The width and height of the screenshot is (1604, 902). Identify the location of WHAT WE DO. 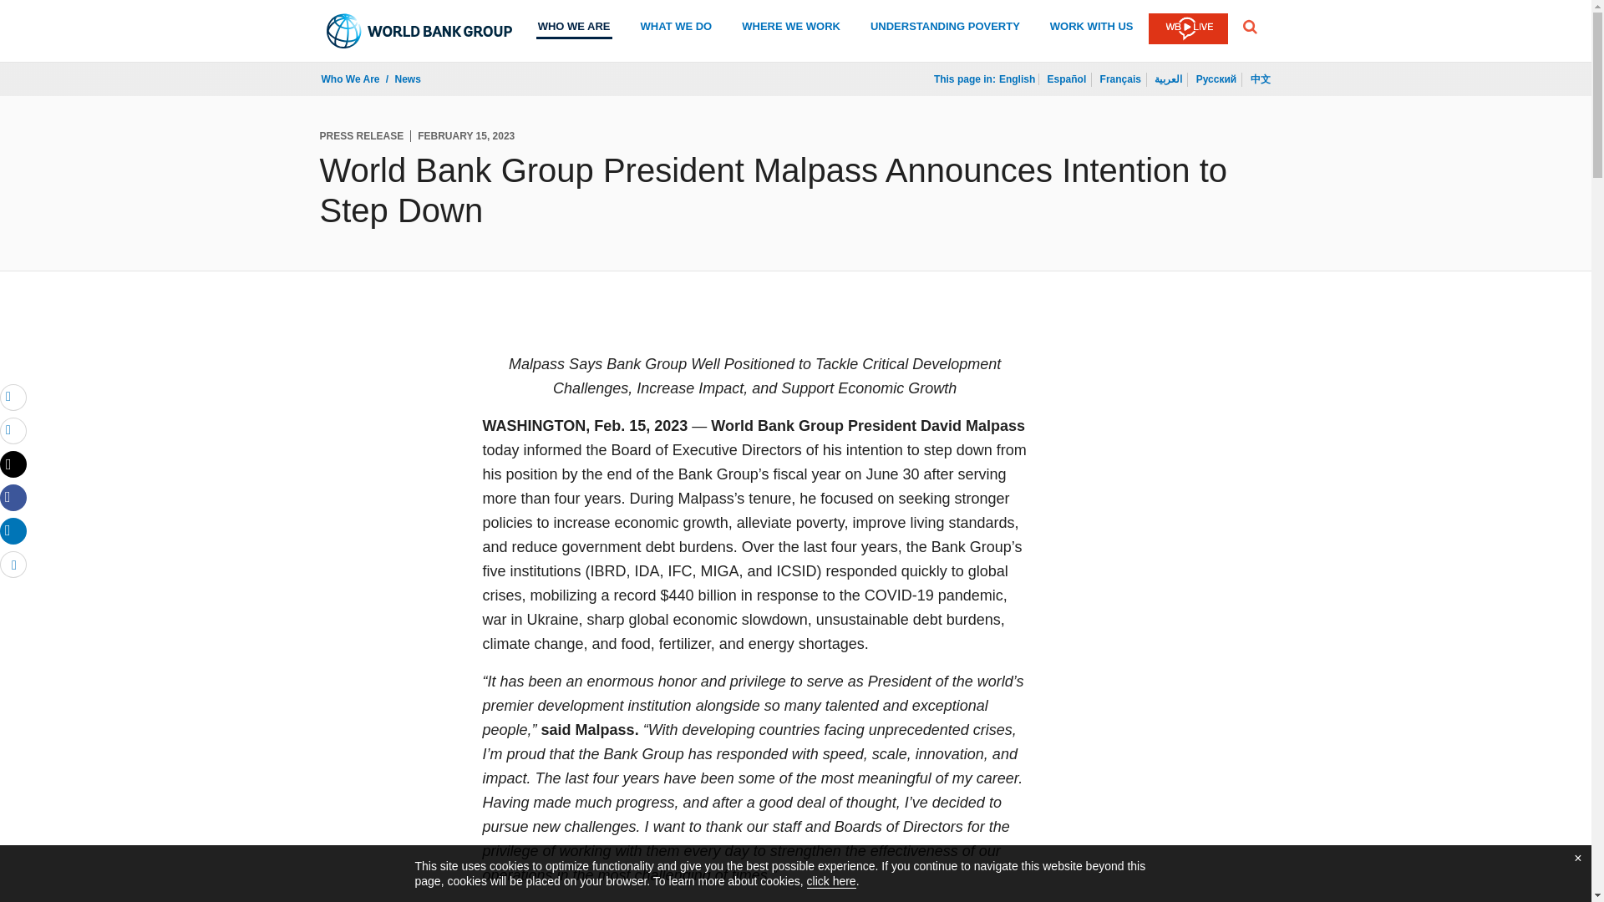
(676, 28).